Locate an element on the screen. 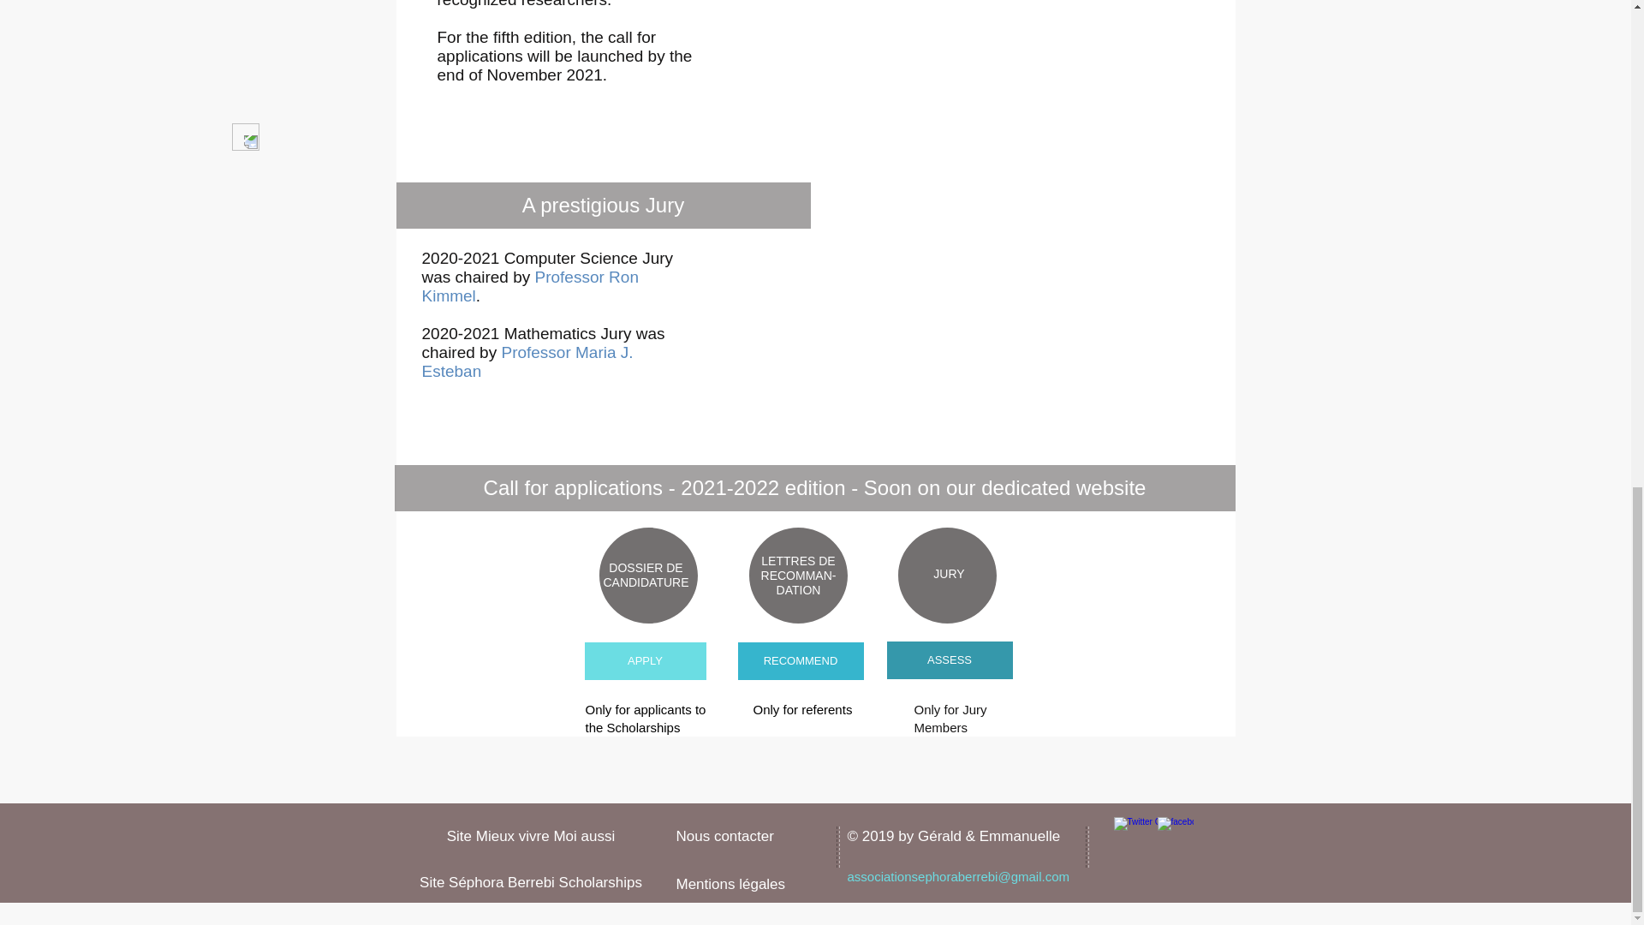 The image size is (1644, 925). ASSESS is located at coordinates (950, 659).